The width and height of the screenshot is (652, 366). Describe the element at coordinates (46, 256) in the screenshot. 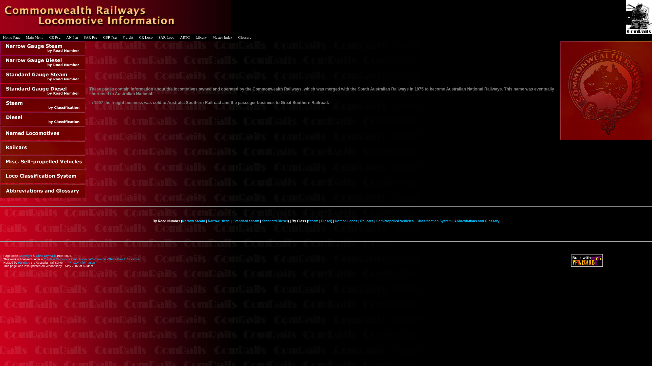

I see `Chris Drymalik` at that location.